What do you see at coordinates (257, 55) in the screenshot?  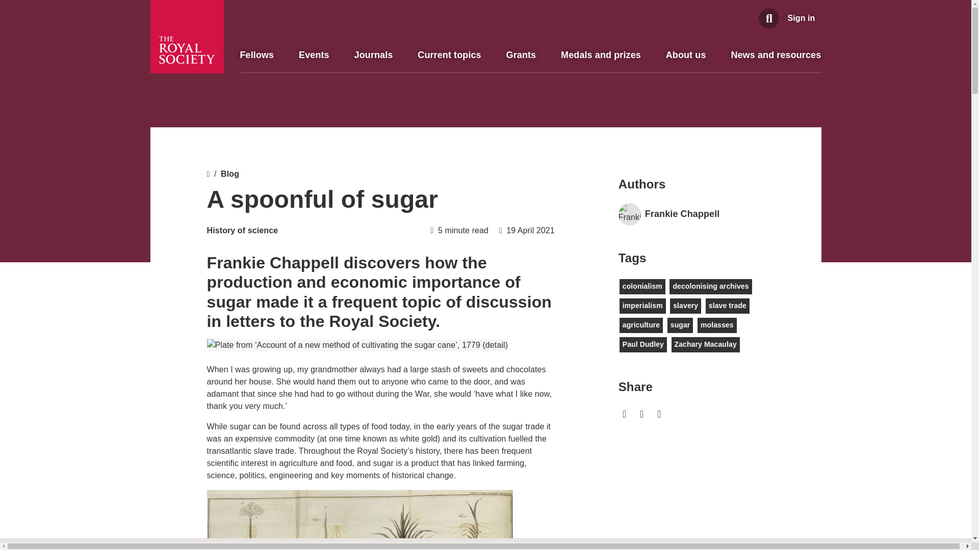 I see `Fellows` at bounding box center [257, 55].